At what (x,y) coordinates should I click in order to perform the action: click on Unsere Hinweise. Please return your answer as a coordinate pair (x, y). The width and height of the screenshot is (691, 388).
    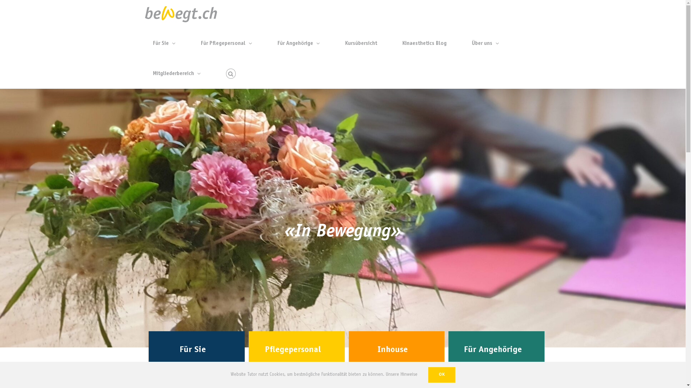
    Looking at the image, I should click on (402, 375).